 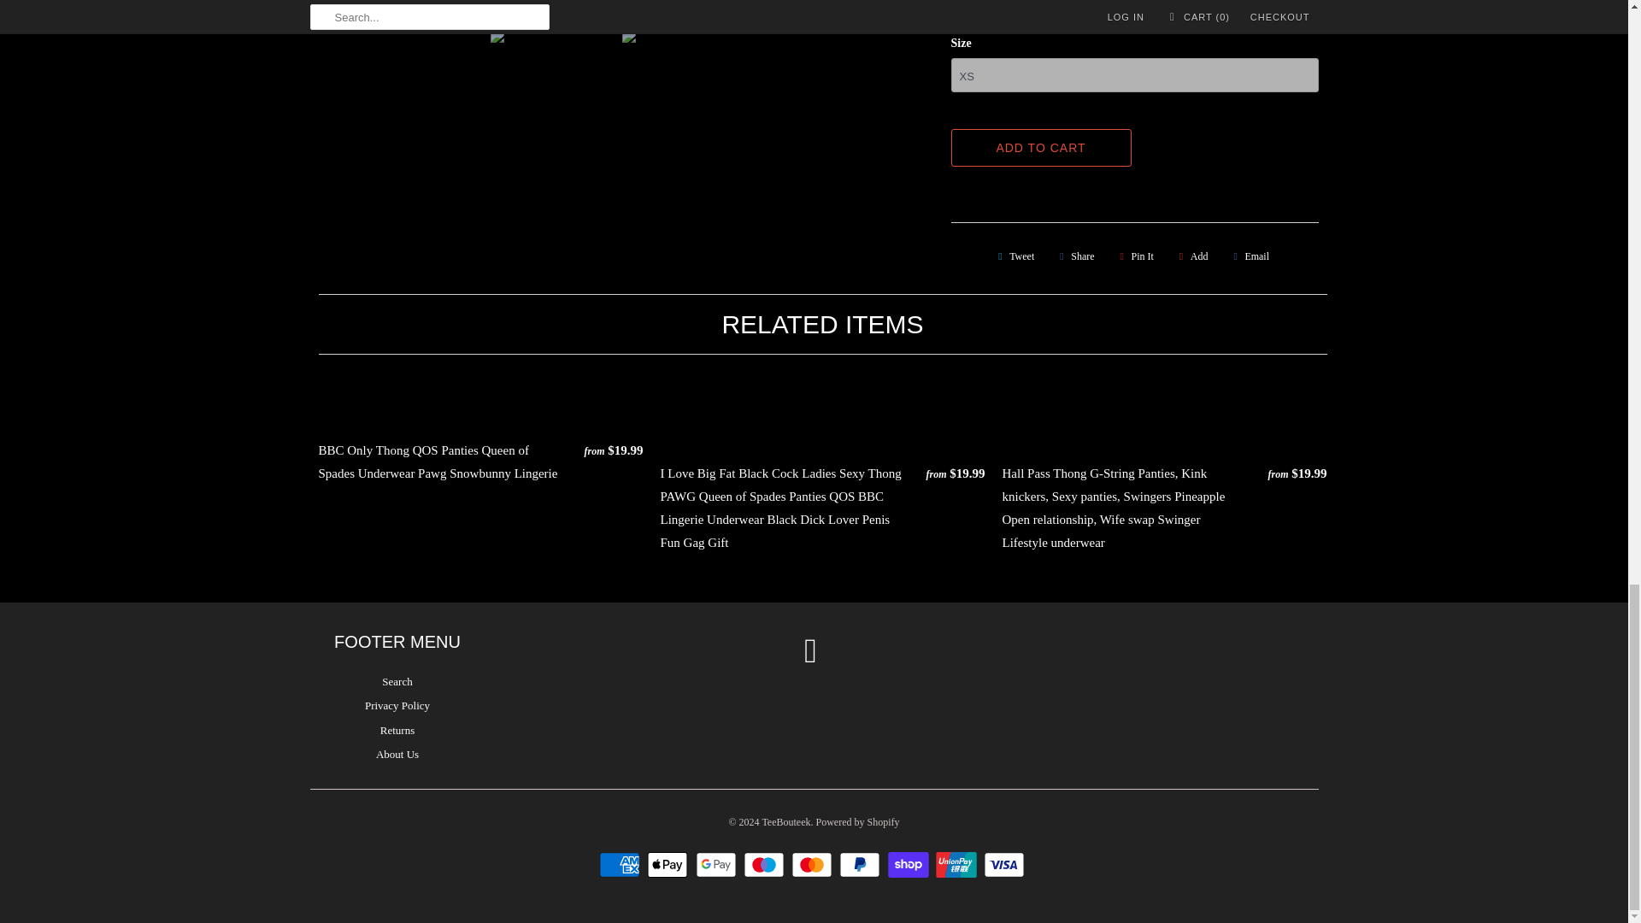 I want to click on Visa, so click(x=1005, y=865).